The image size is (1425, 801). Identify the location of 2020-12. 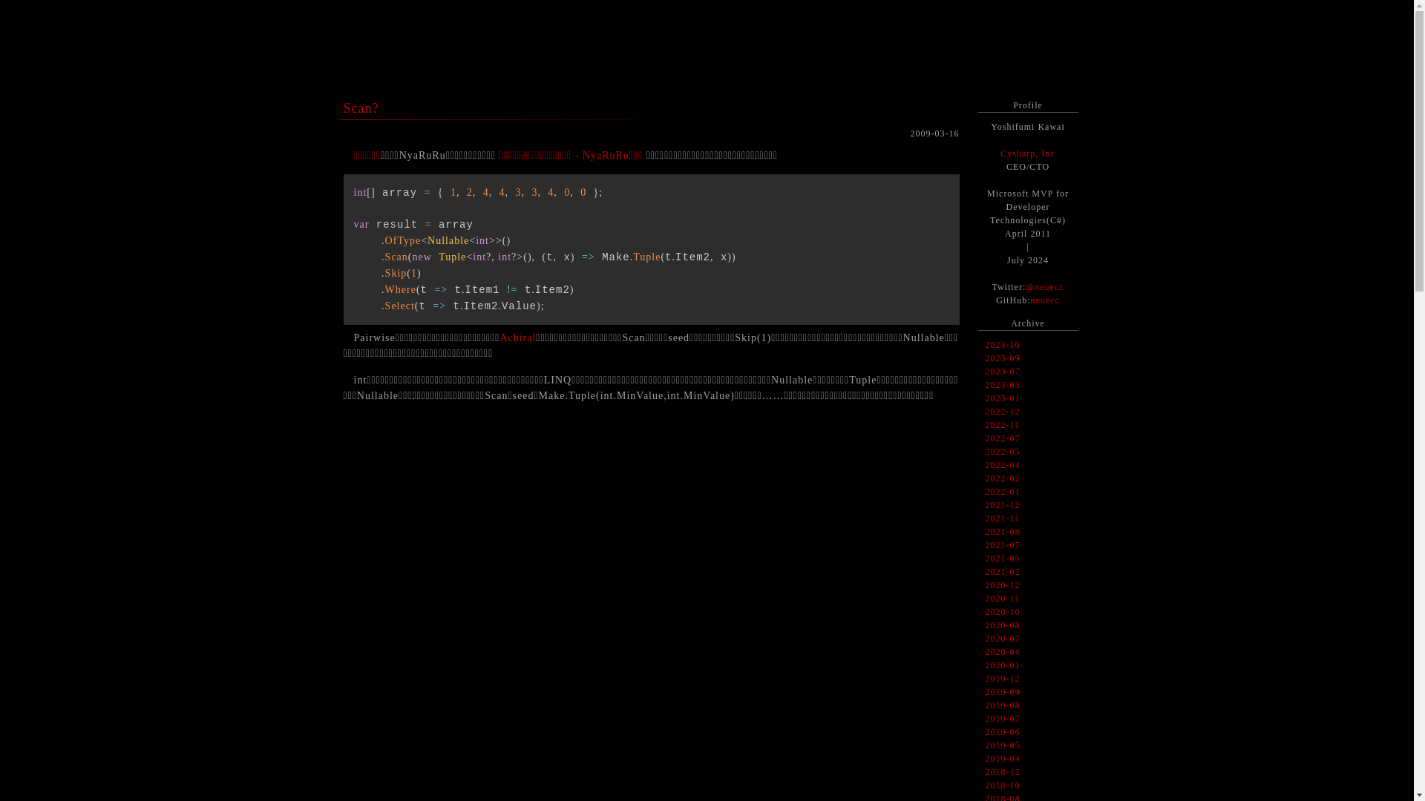
(1003, 585).